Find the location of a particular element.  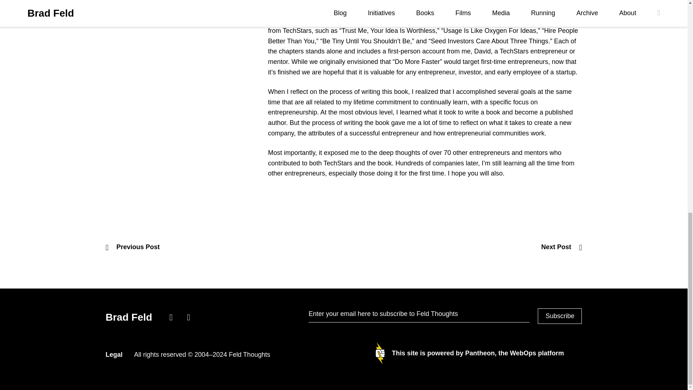

Legal is located at coordinates (114, 355).